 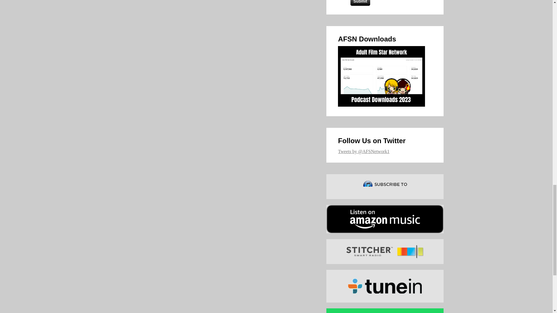 What do you see at coordinates (385, 311) in the screenshot?
I see `Spotify ` at bounding box center [385, 311].